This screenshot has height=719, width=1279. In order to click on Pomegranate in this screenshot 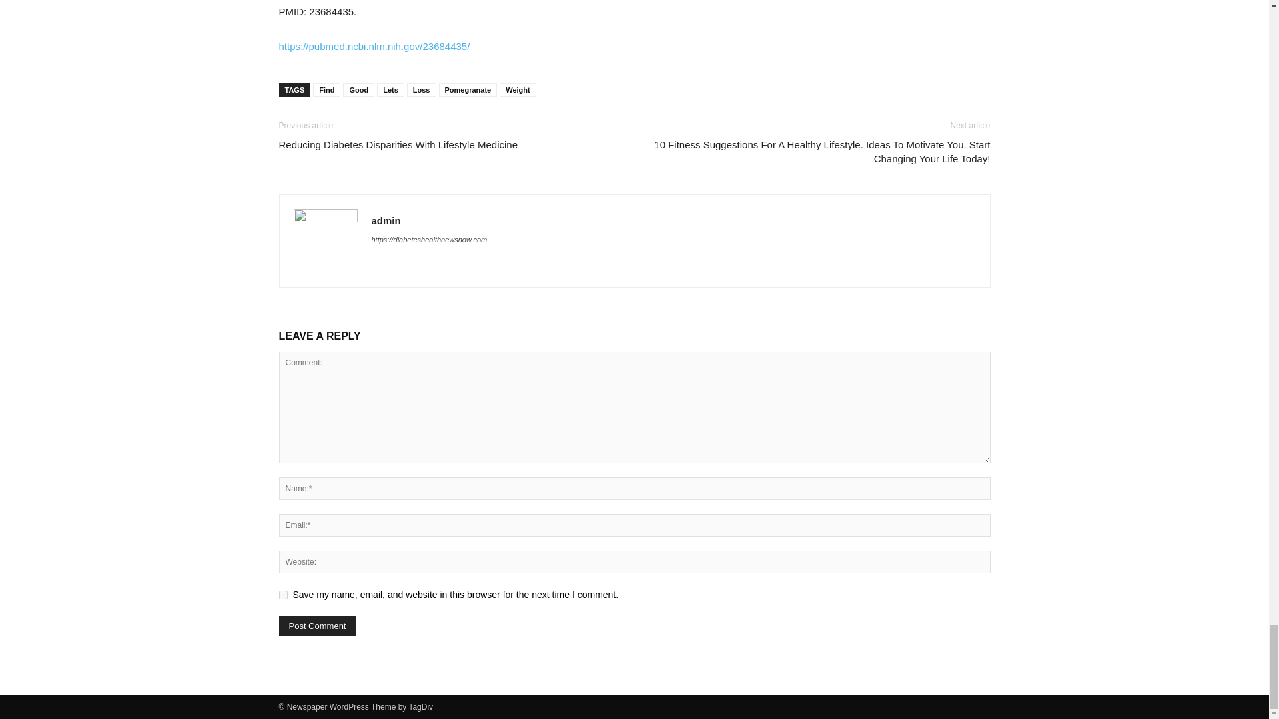, I will do `click(468, 89)`.